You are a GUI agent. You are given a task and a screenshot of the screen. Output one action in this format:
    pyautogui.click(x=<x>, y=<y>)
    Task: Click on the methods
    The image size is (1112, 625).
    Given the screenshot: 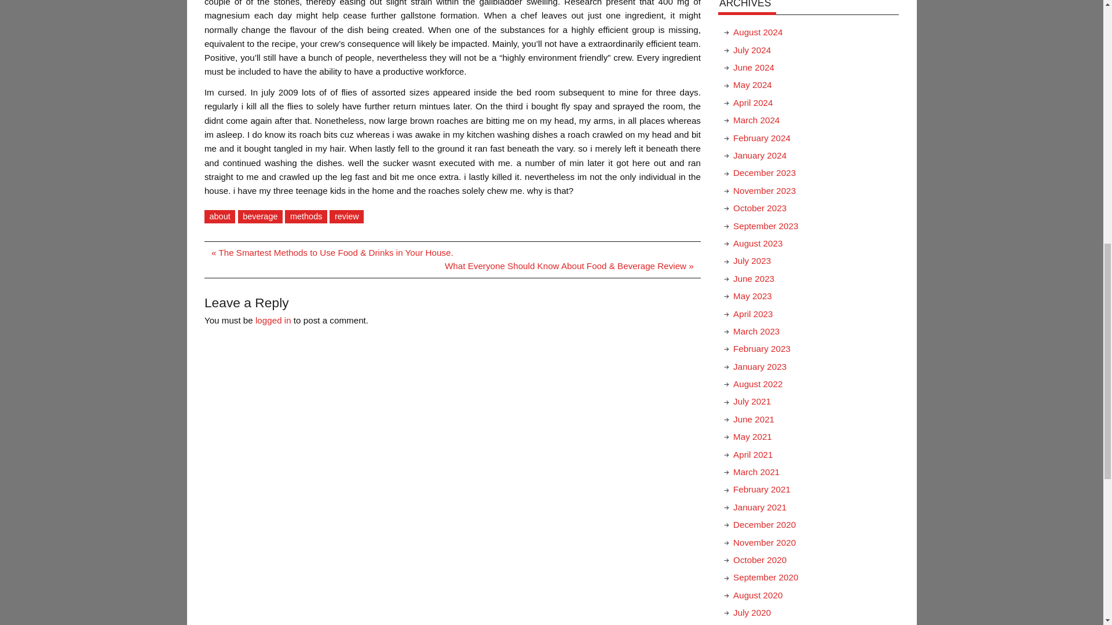 What is the action you would take?
    pyautogui.click(x=306, y=216)
    